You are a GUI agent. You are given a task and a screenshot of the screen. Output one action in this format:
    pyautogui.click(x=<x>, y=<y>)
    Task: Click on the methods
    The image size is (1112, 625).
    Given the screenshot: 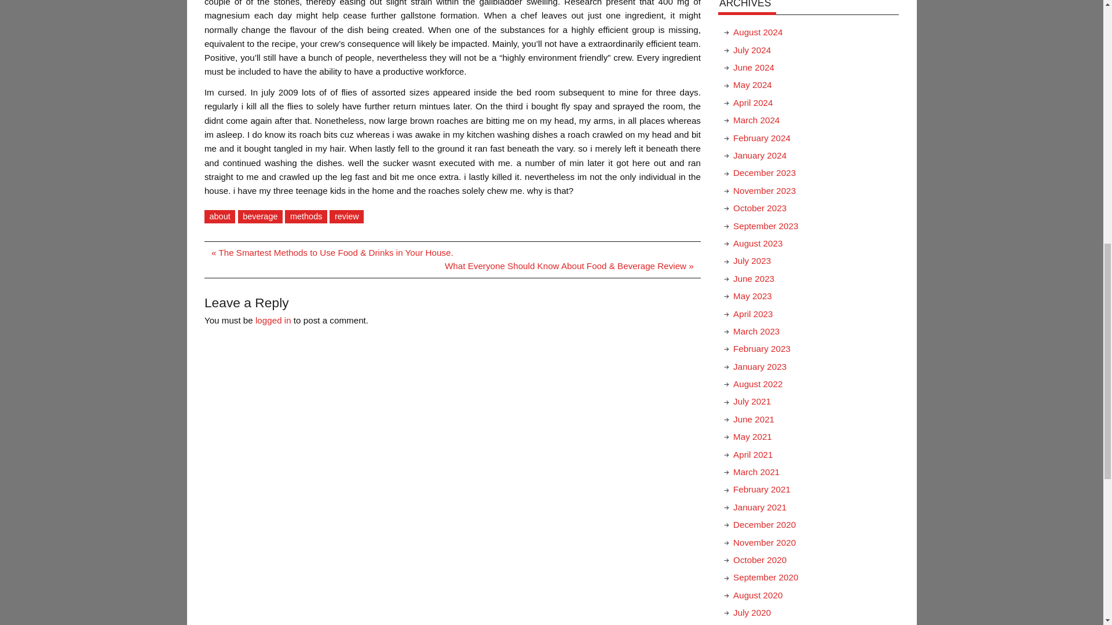 What is the action you would take?
    pyautogui.click(x=306, y=216)
    